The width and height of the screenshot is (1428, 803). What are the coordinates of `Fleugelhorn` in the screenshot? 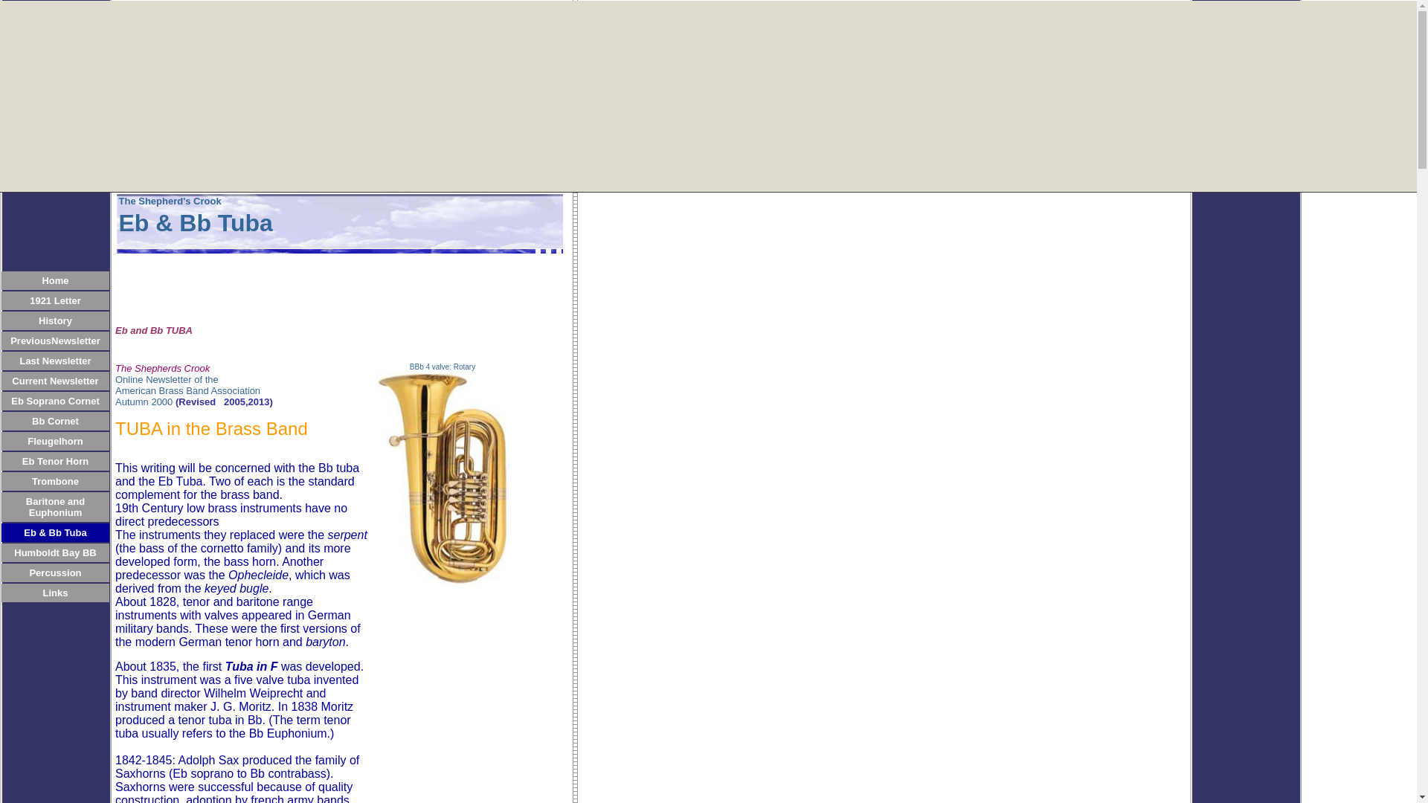 It's located at (55, 440).